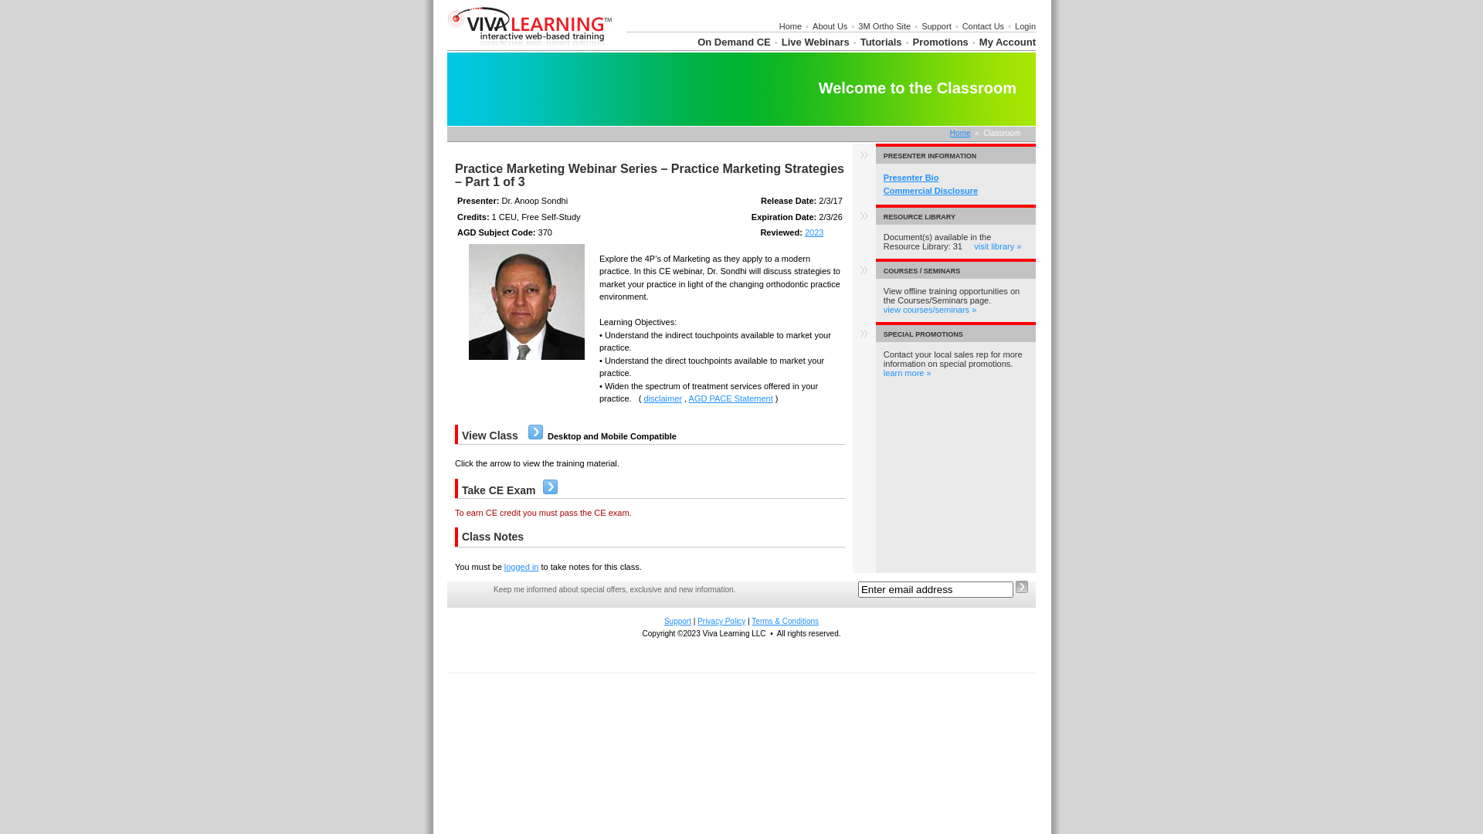 This screenshot has width=1483, height=834. Describe the element at coordinates (731, 398) in the screenshot. I see `AGD PACE Statement` at that location.